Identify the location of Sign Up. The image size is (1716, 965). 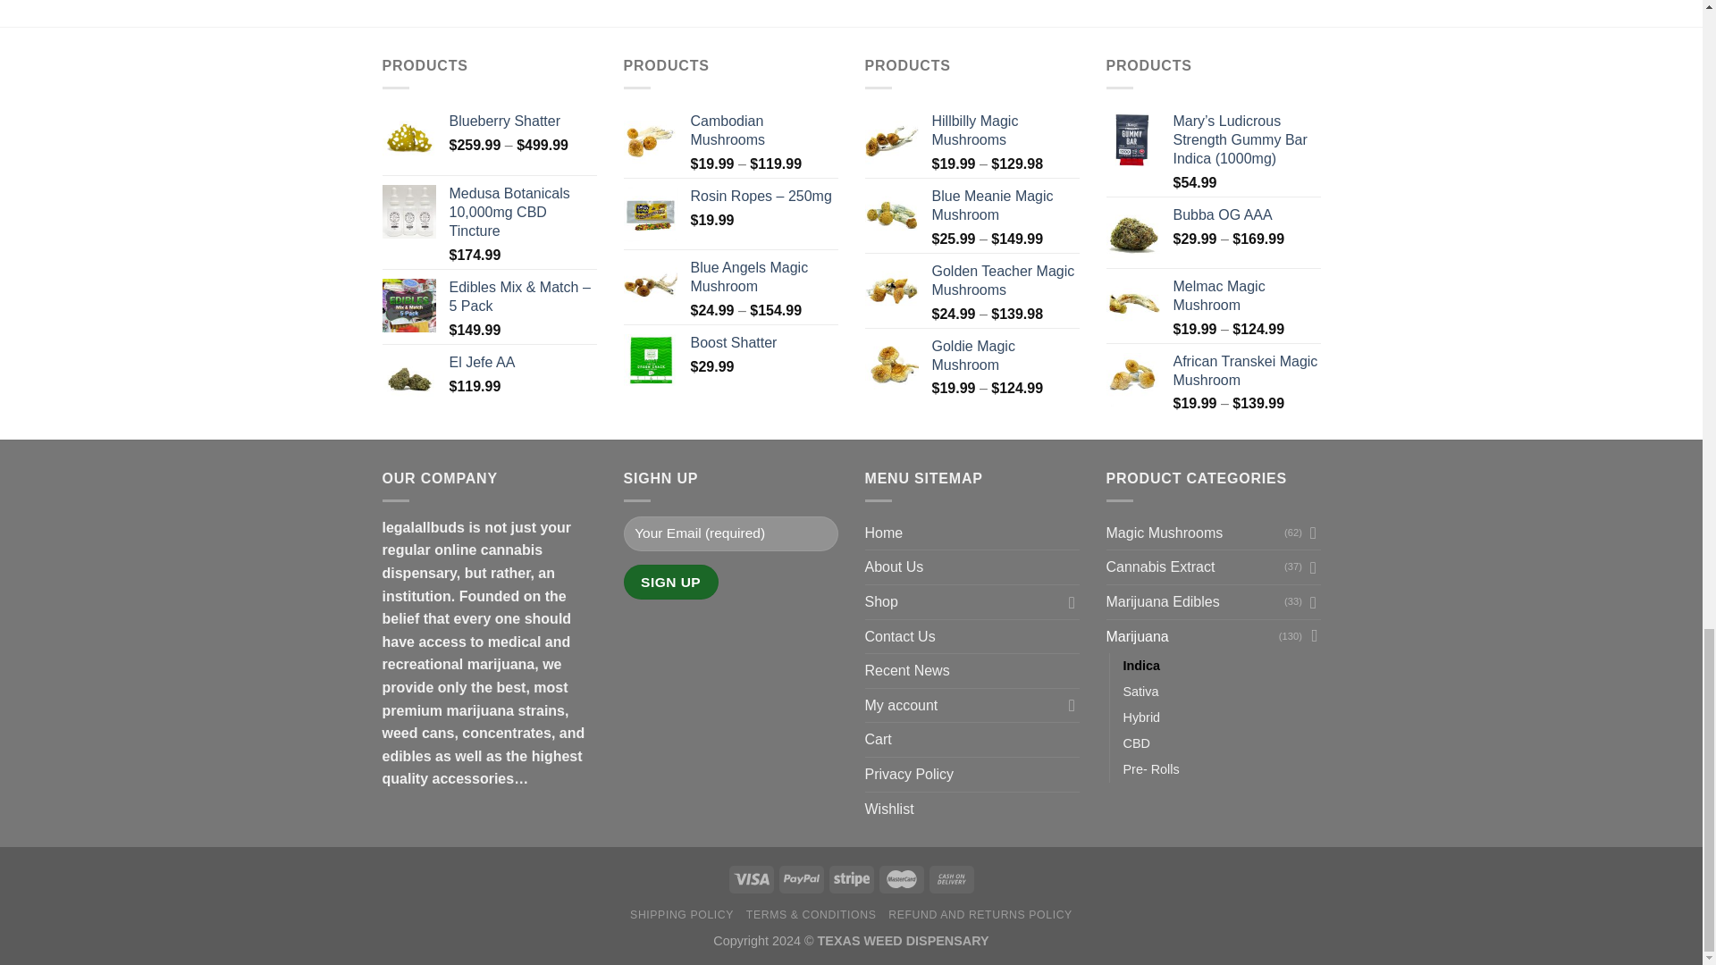
(671, 581).